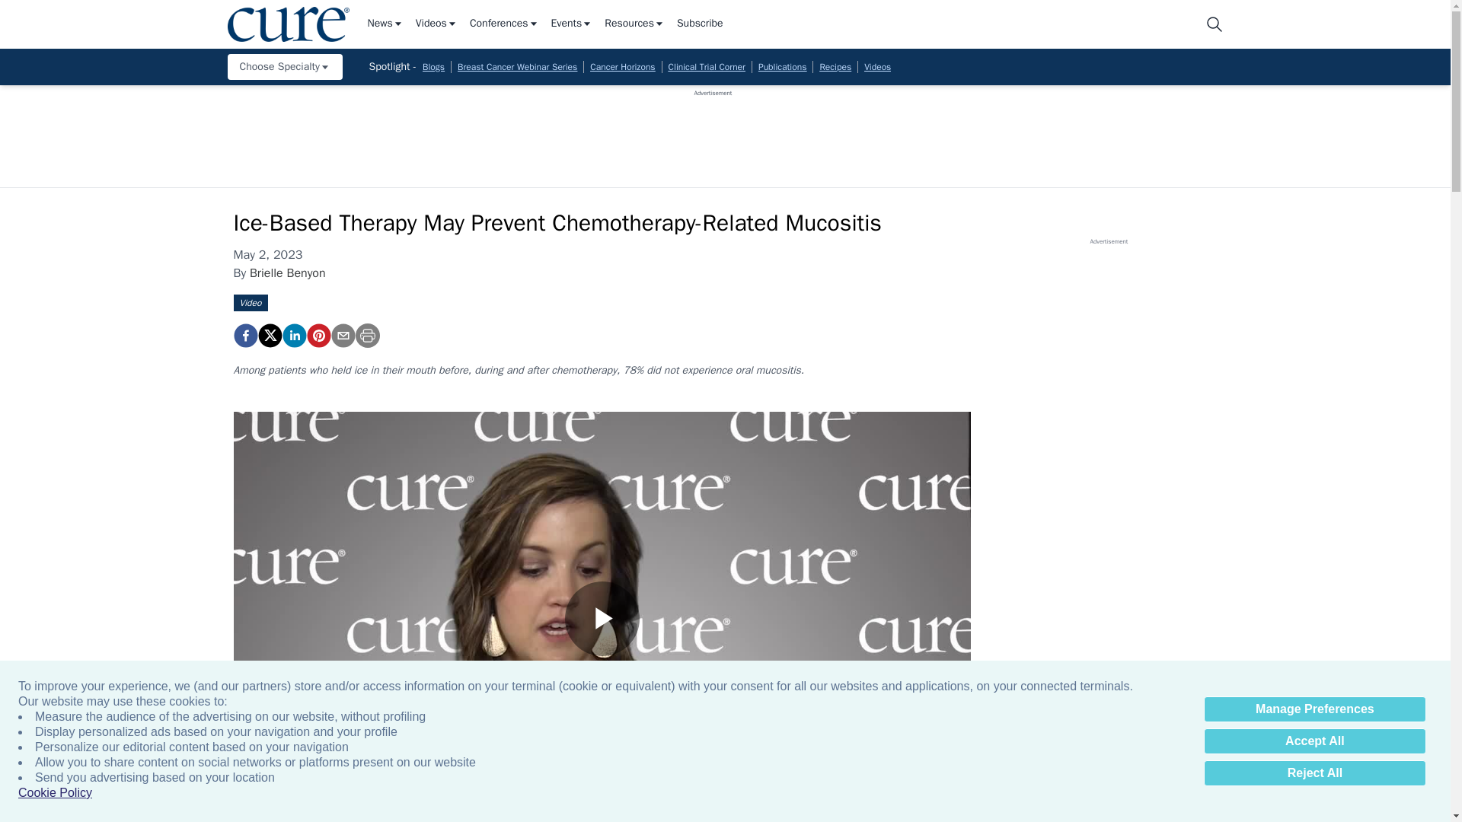 The width and height of the screenshot is (1462, 822). Describe the element at coordinates (436, 24) in the screenshot. I see `Videos` at that location.